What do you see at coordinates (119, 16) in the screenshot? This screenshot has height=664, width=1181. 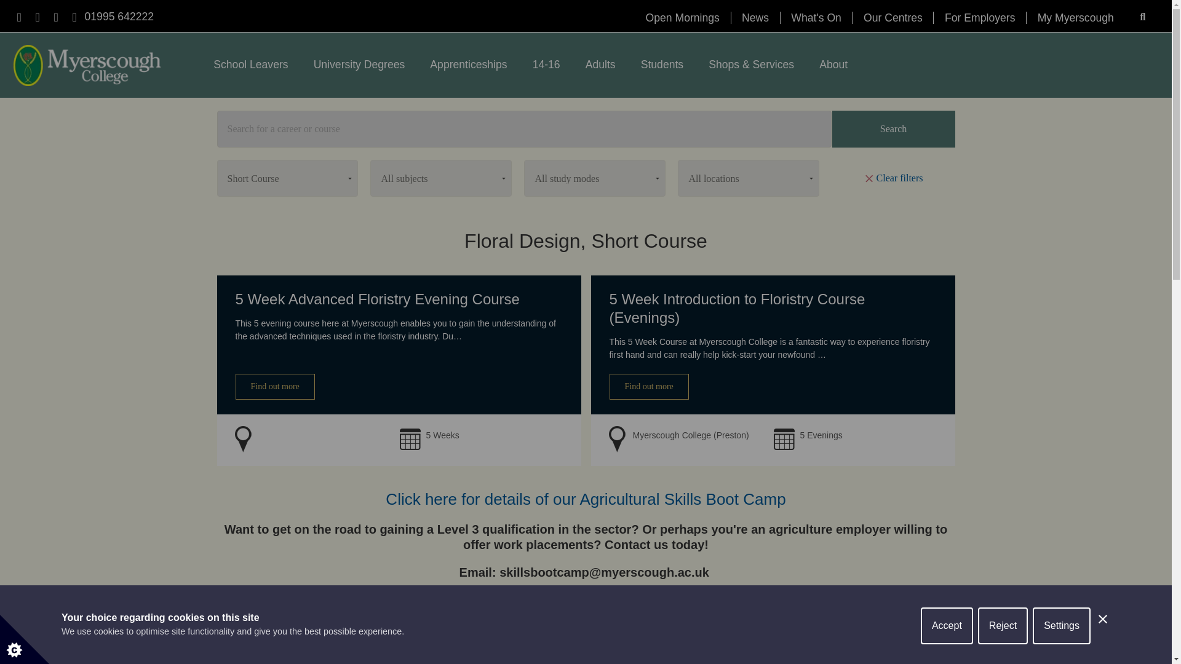 I see `Phone` at bounding box center [119, 16].